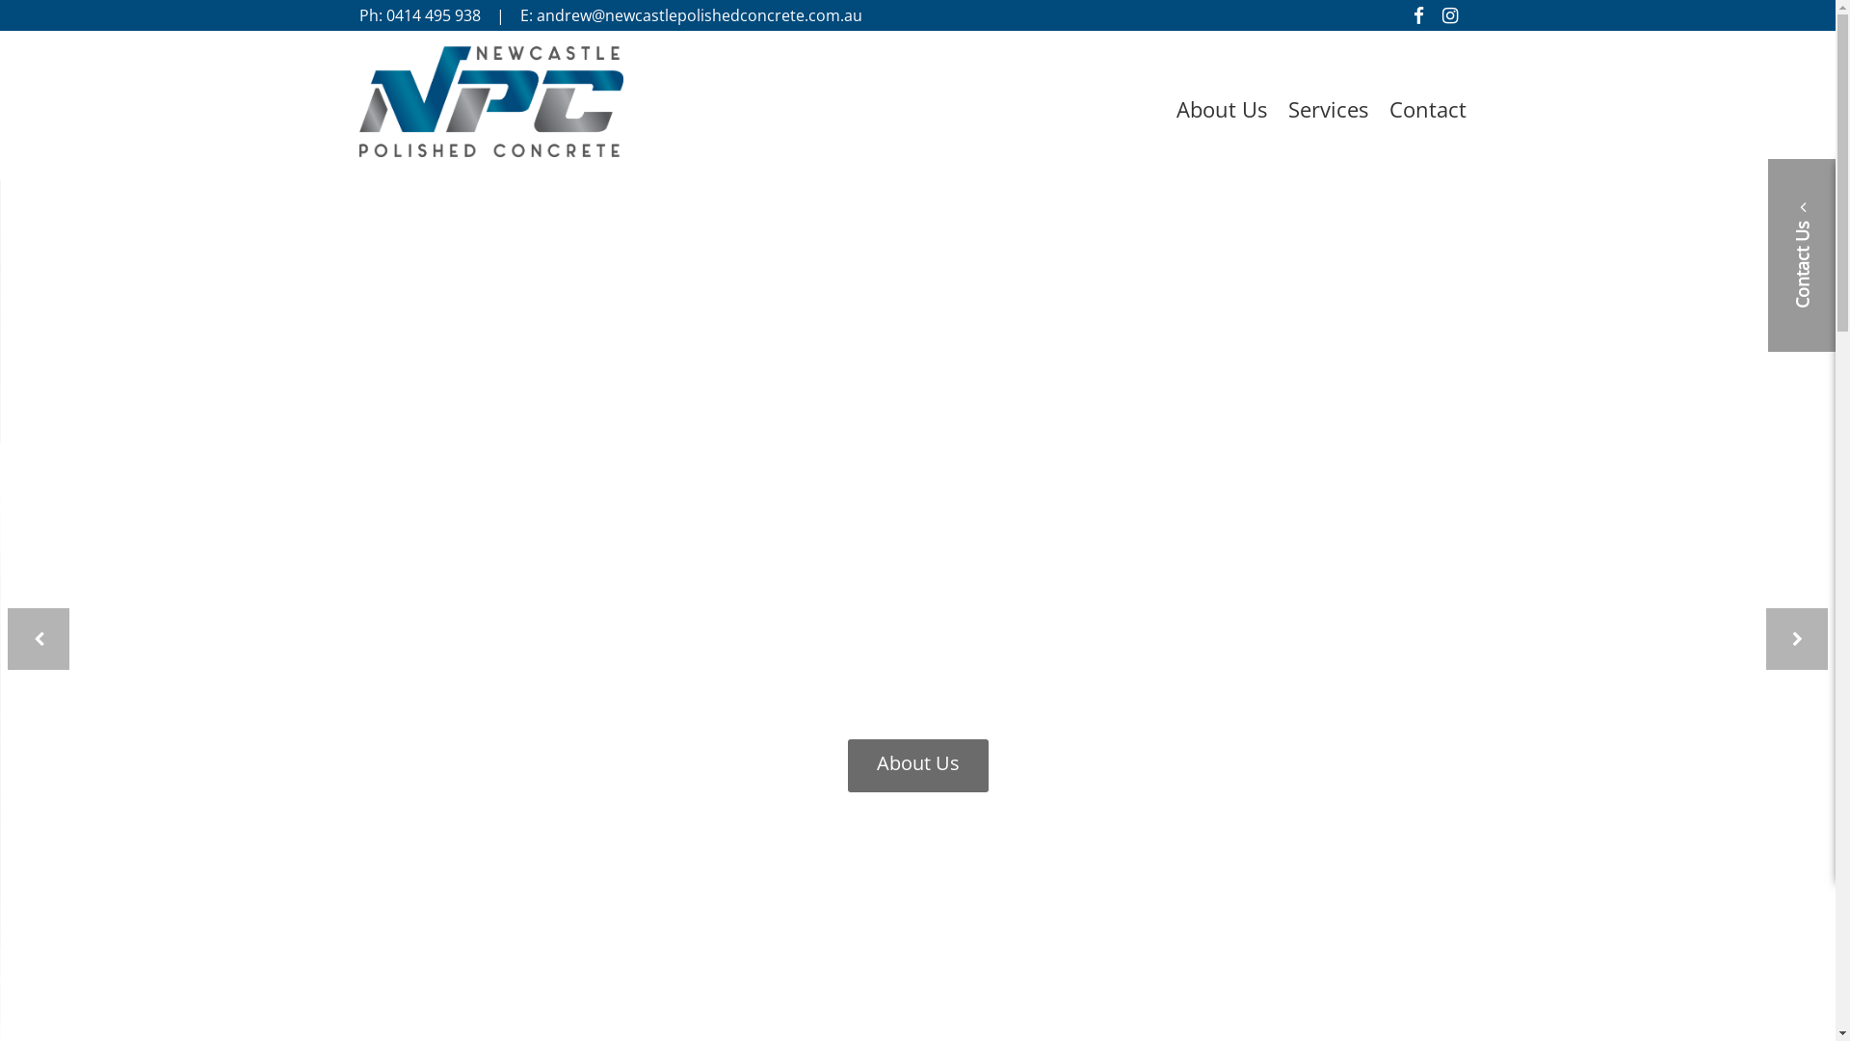  What do you see at coordinates (1450, 15) in the screenshot?
I see `Follow us on Instagram` at bounding box center [1450, 15].